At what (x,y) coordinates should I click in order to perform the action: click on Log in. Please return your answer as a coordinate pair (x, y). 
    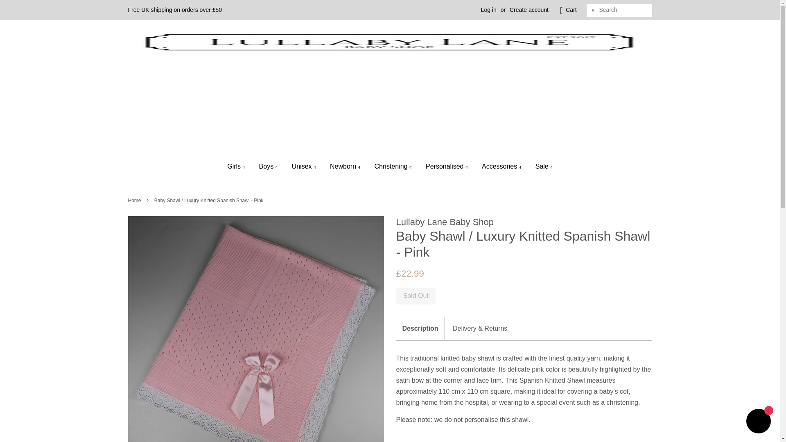
    Looking at the image, I should click on (489, 10).